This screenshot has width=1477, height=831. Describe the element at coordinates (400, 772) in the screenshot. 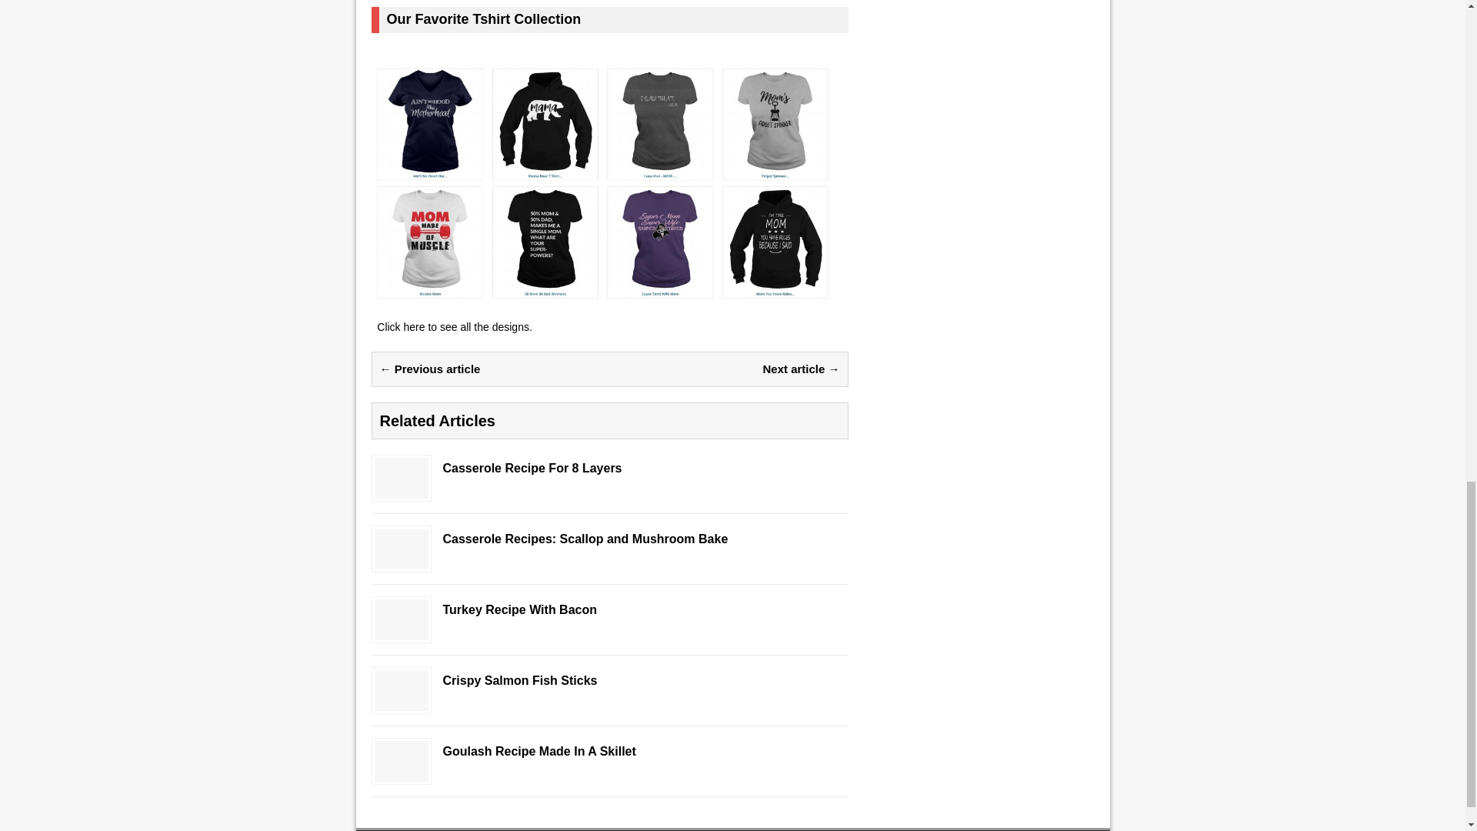

I see `Goulash Recipe Made In A Skillet` at that location.